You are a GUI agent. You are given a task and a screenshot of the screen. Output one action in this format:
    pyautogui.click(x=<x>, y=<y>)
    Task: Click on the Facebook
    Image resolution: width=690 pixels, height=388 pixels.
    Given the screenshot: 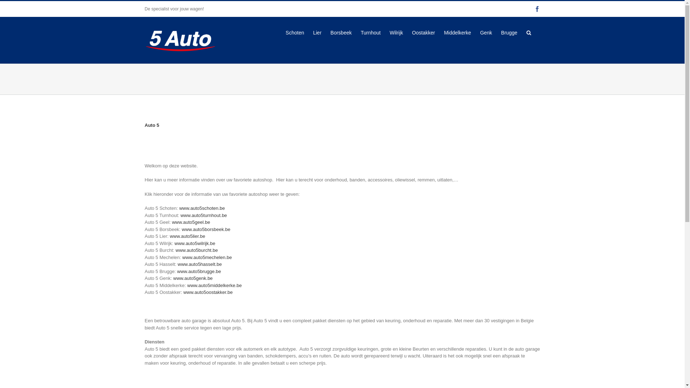 What is the action you would take?
    pyautogui.click(x=537, y=9)
    